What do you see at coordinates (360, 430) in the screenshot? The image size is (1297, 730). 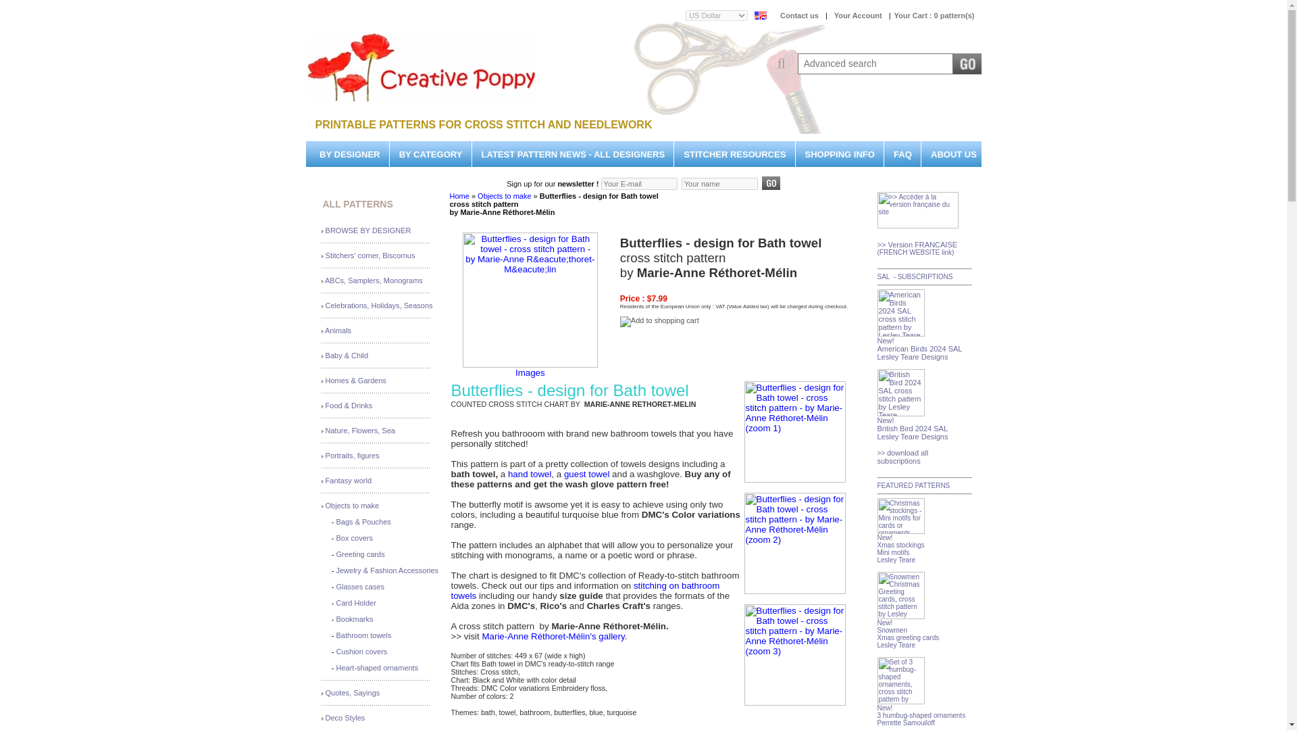 I see `Nature, Flowers, Sea` at bounding box center [360, 430].